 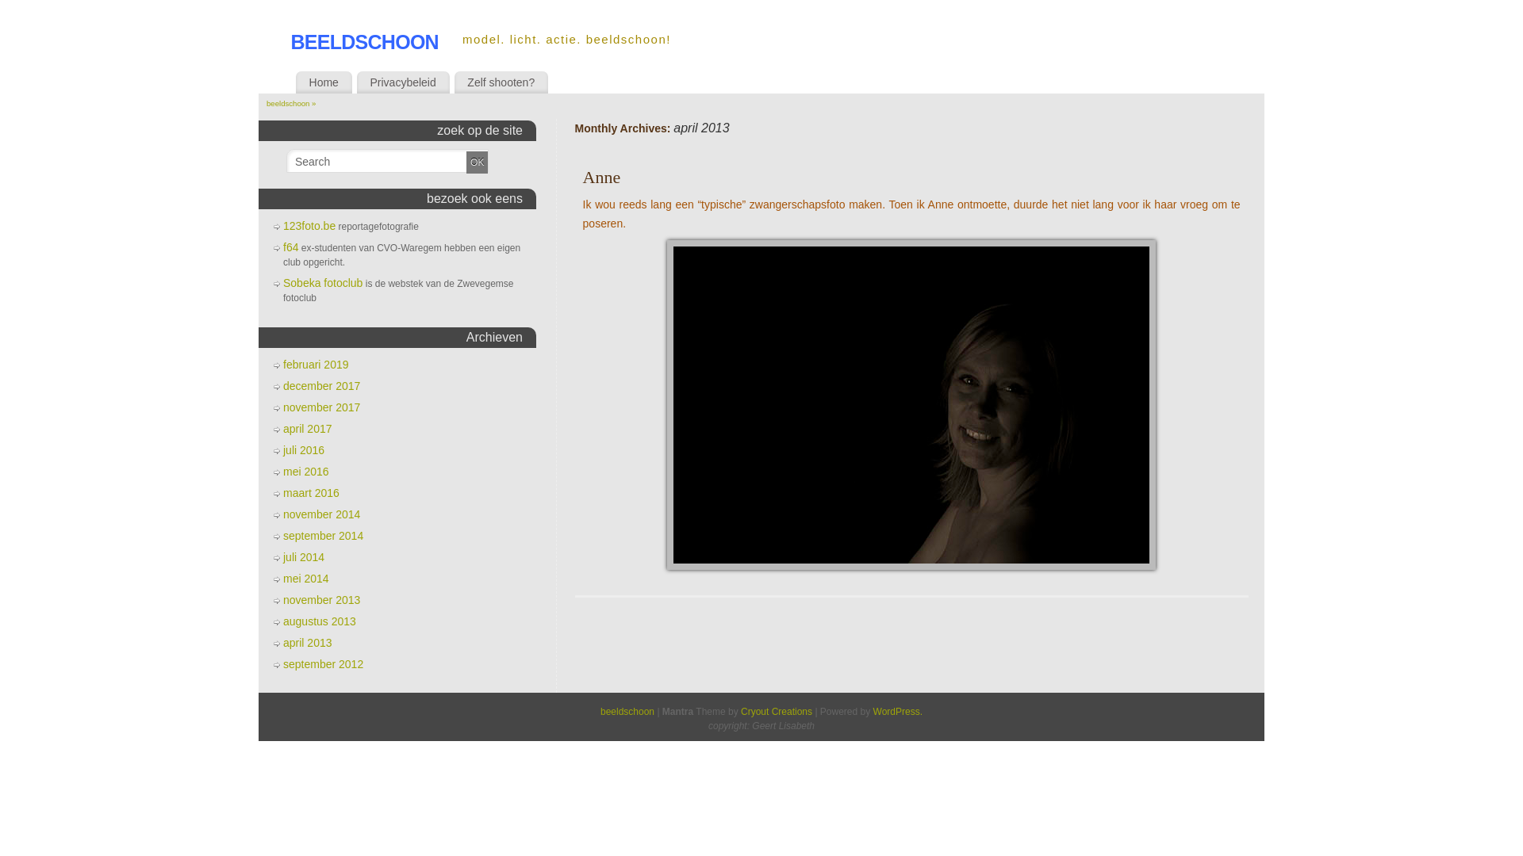 What do you see at coordinates (478, 162) in the screenshot?
I see `OK` at bounding box center [478, 162].